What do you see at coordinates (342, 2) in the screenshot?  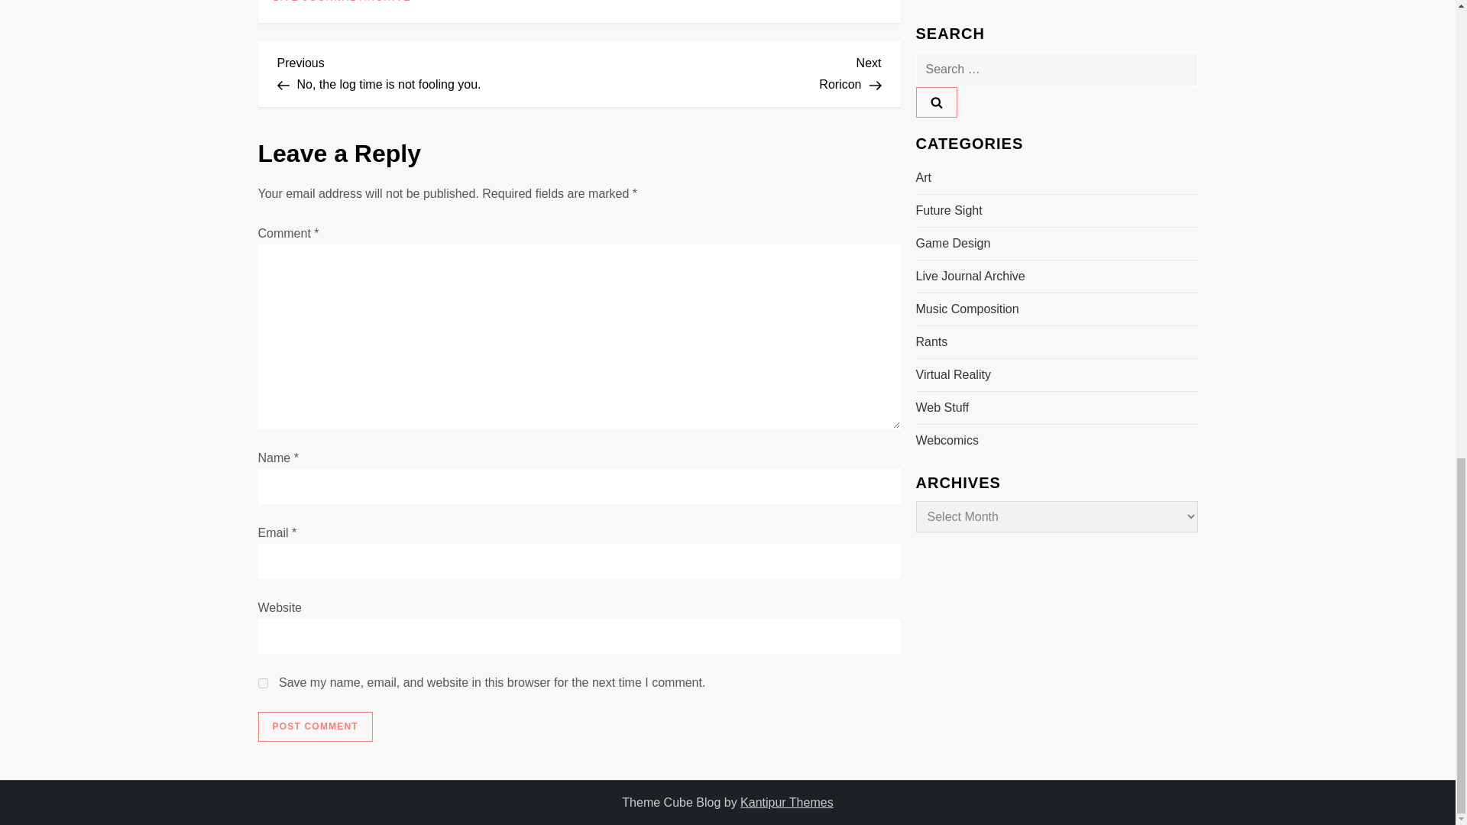 I see `LIVE JOURNAL ARCHIVE` at bounding box center [342, 2].